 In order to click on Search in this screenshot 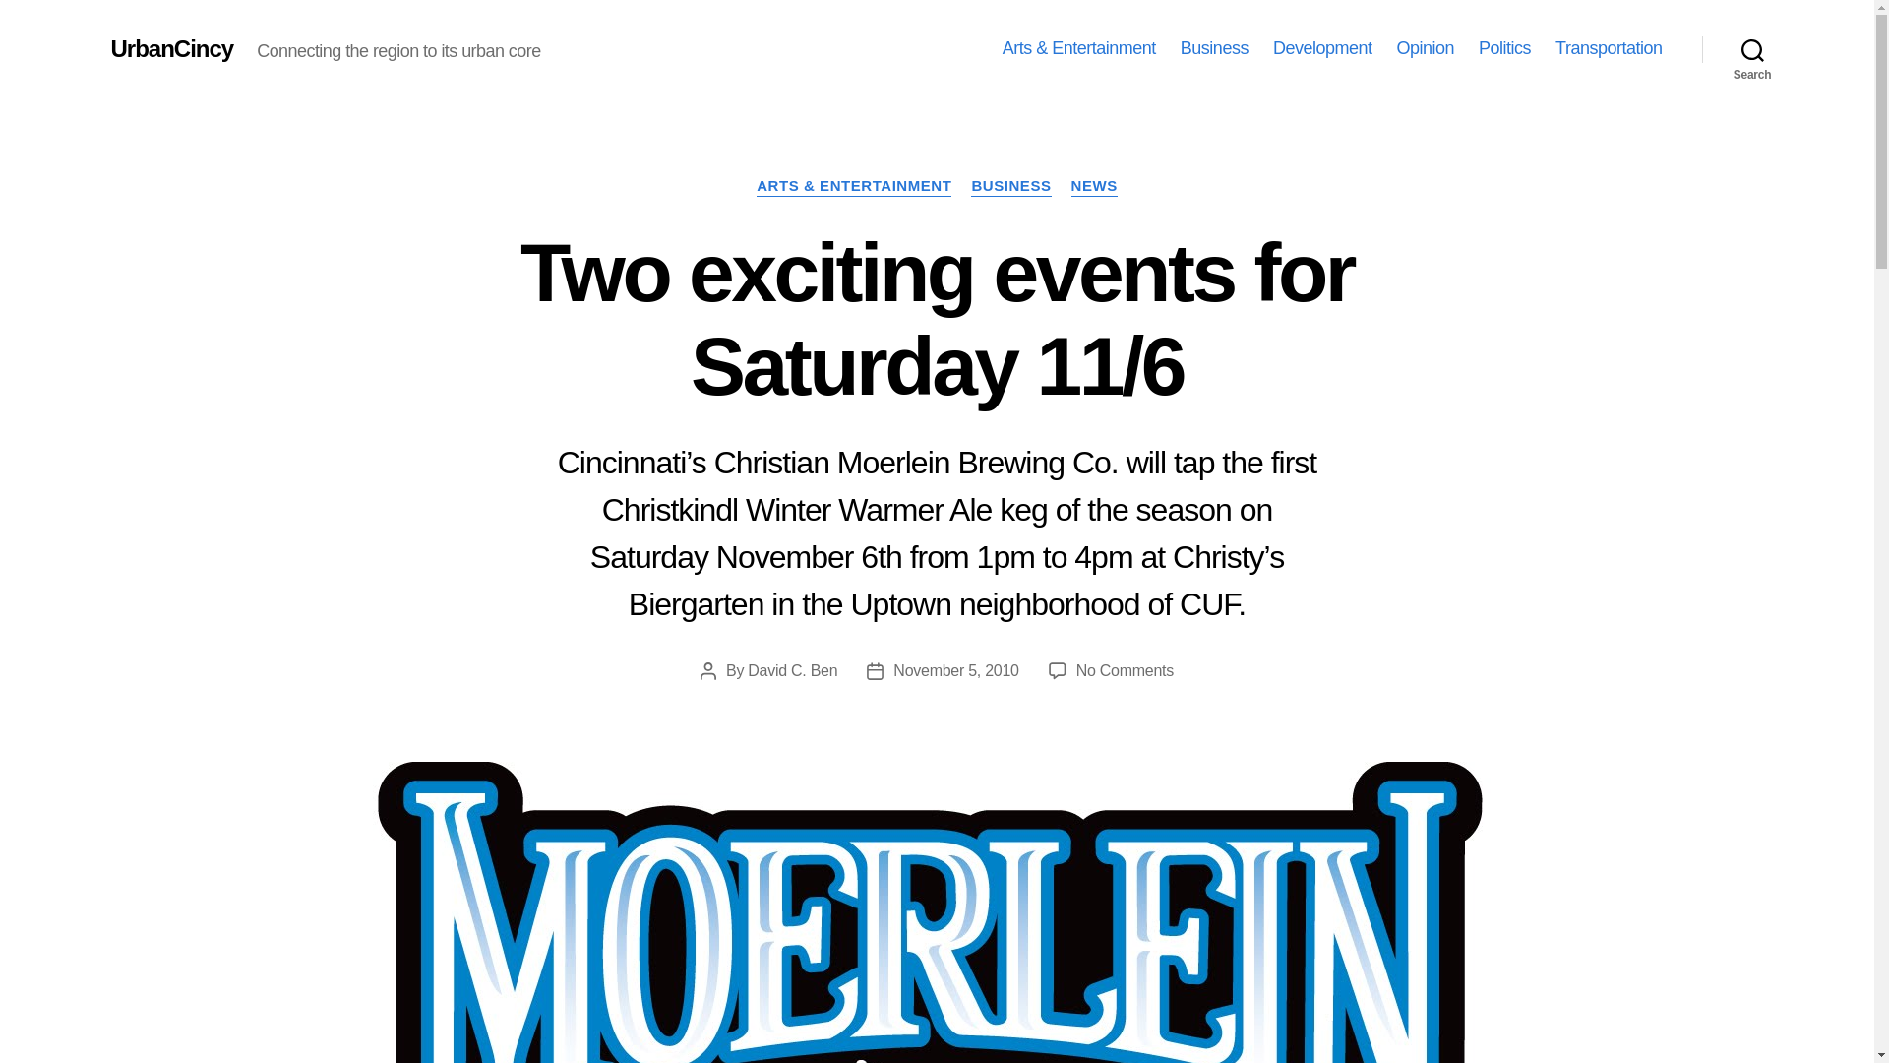, I will do `click(1752, 49)`.